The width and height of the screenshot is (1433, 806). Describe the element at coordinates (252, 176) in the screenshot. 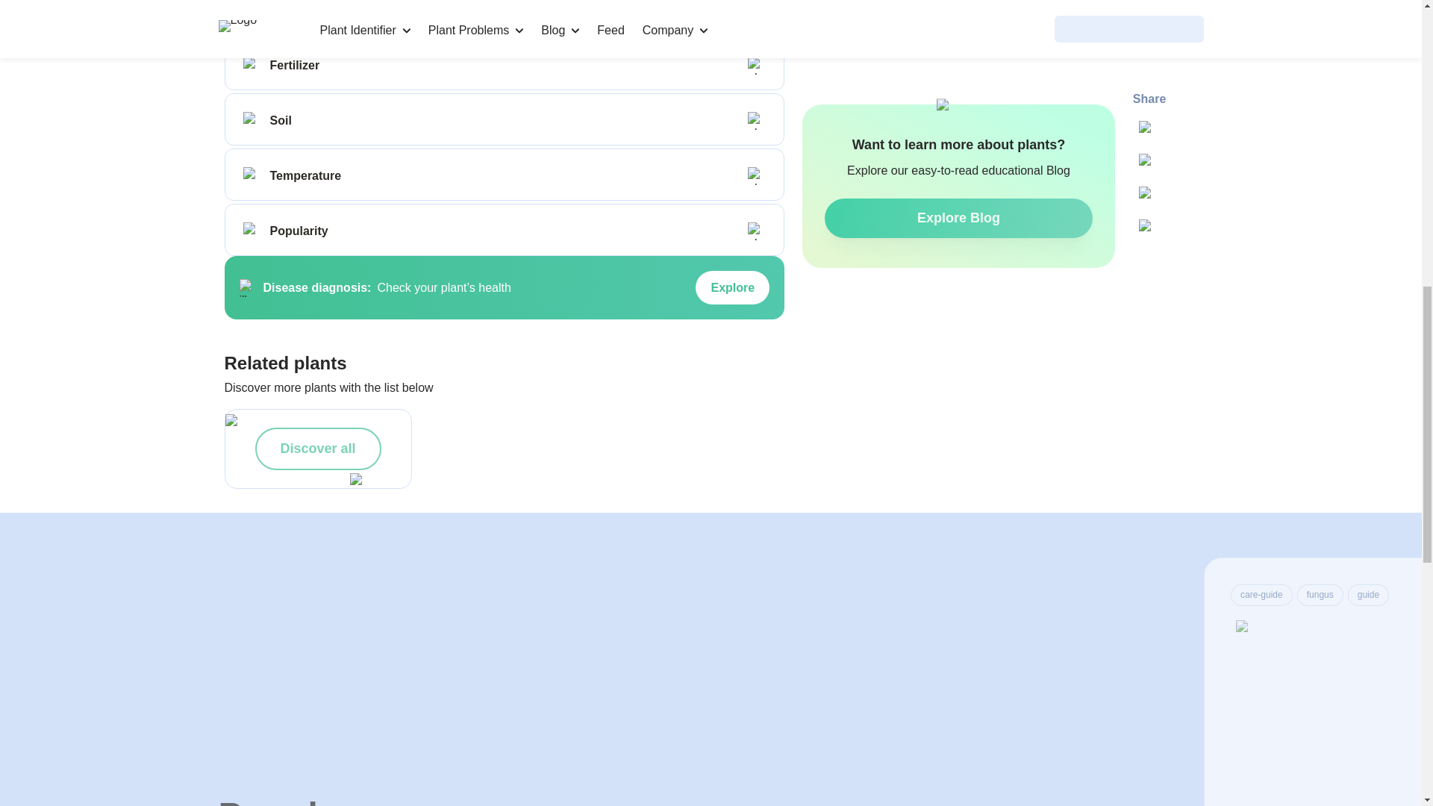

I see `Temperature` at that location.